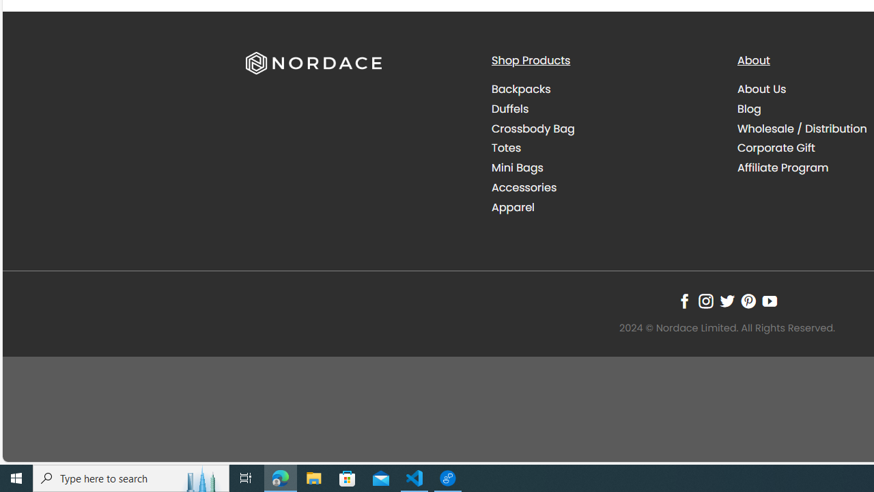 The width and height of the screenshot is (874, 492). Describe the element at coordinates (727, 301) in the screenshot. I see `Follow on Twitter` at that location.